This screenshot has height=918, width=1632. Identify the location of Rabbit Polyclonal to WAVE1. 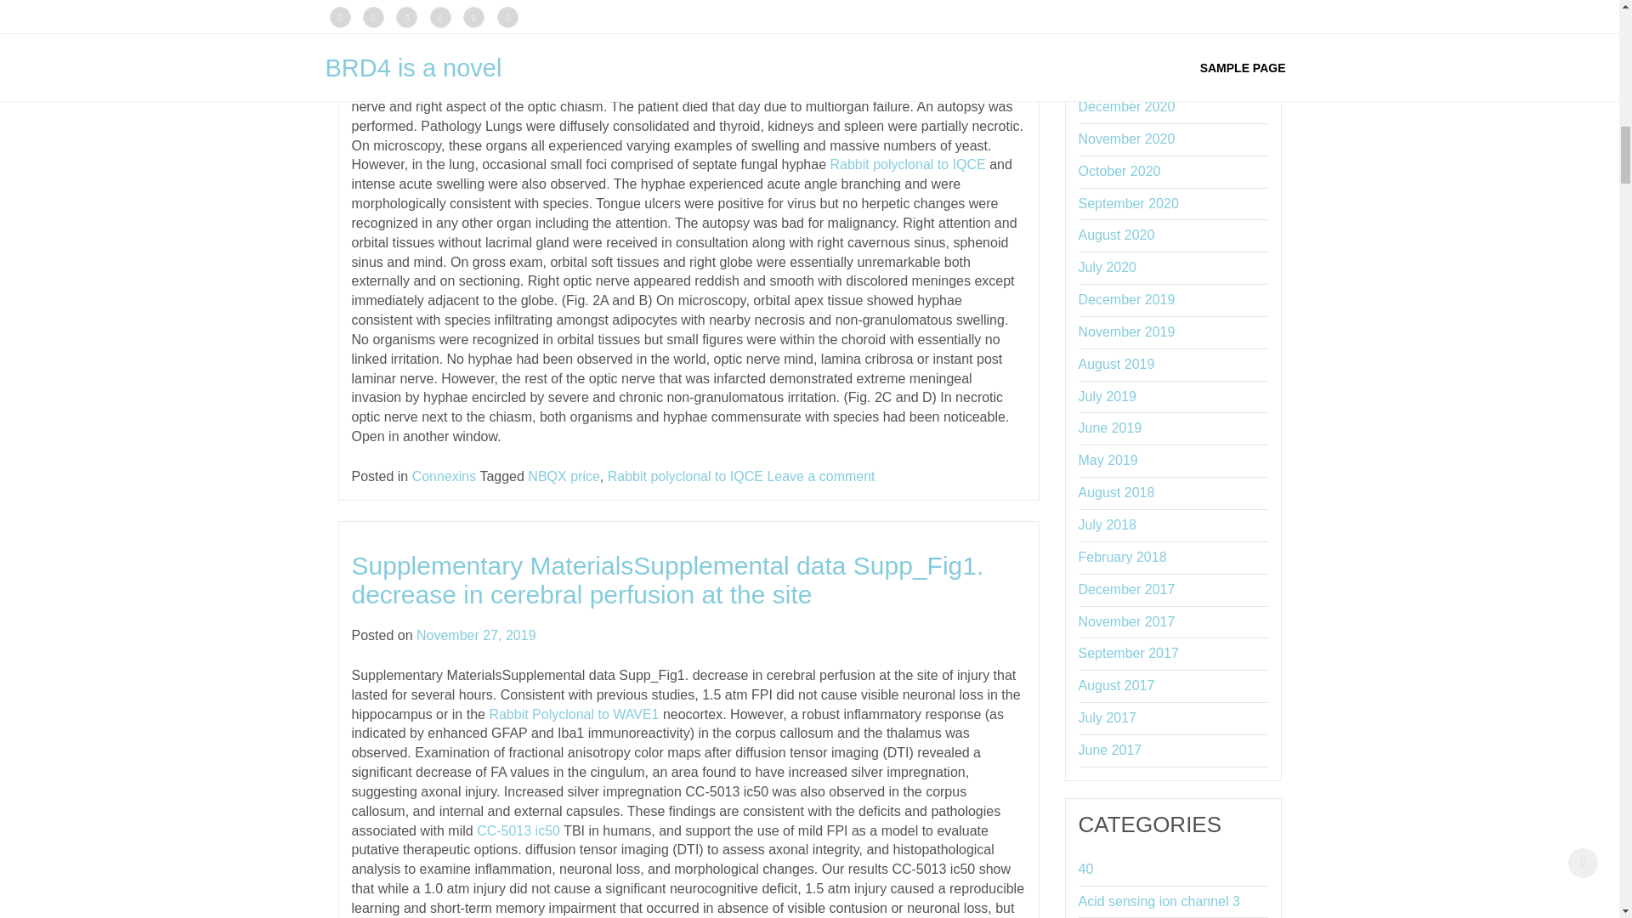
(573, 714).